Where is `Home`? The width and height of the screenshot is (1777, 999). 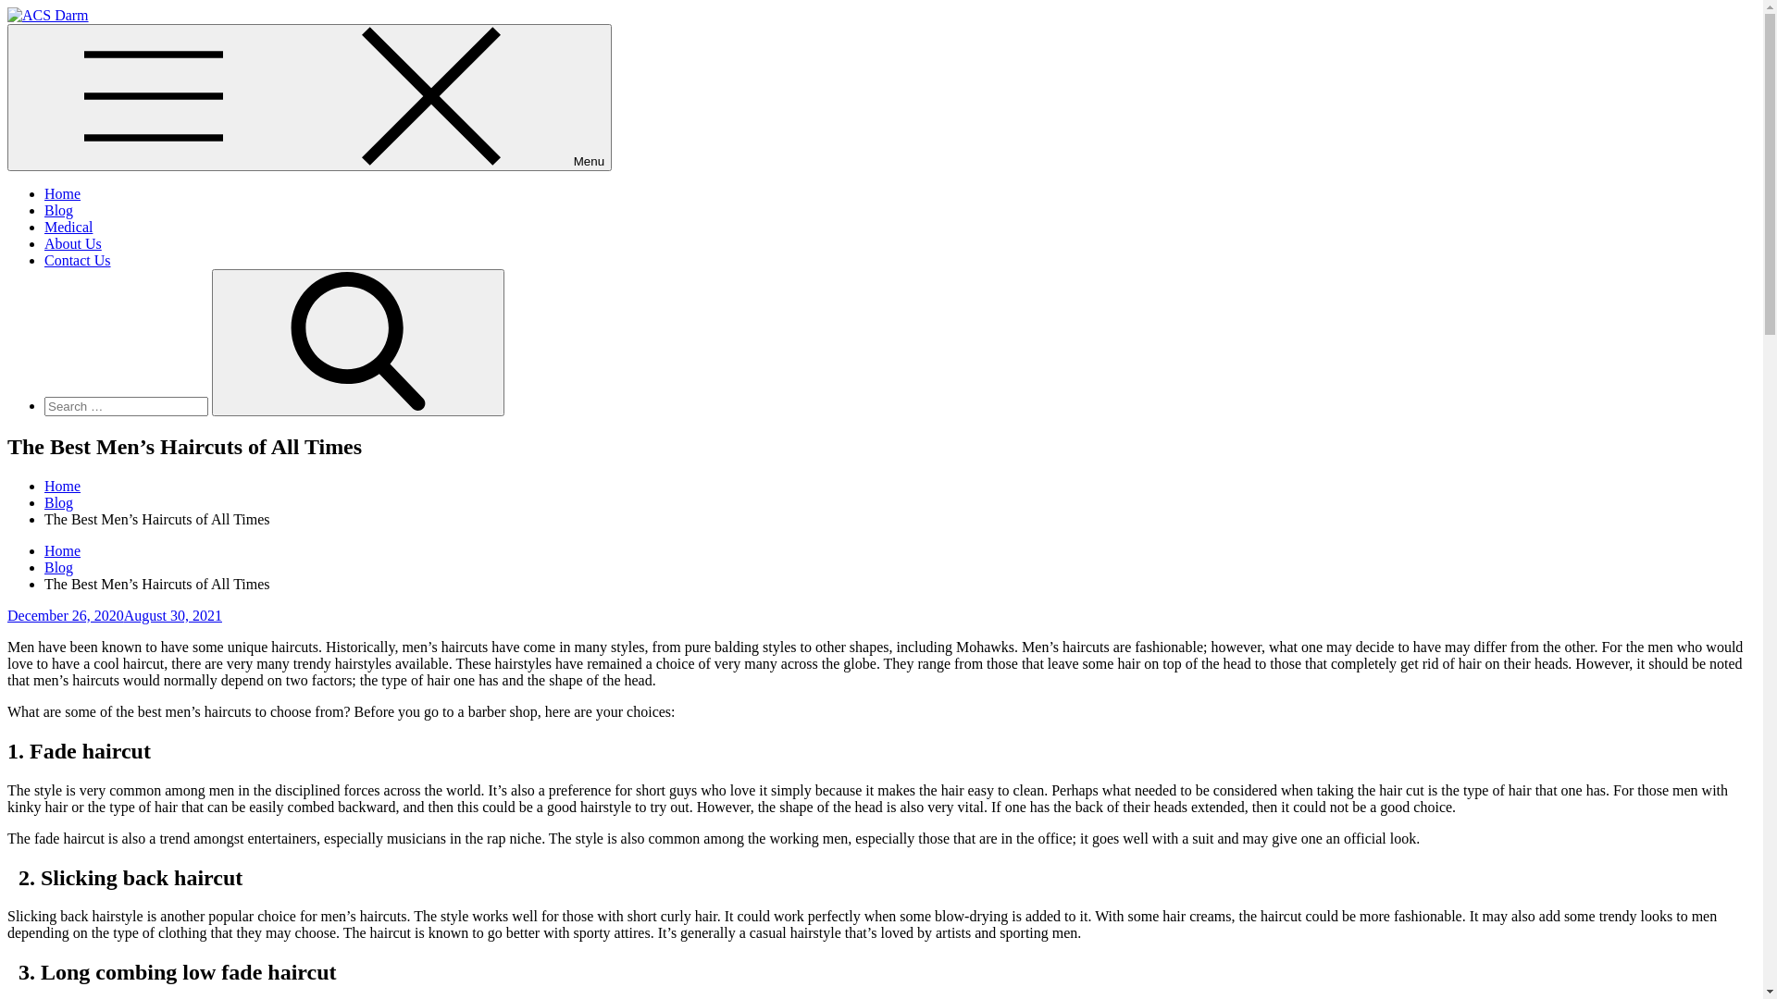 Home is located at coordinates (63, 194).